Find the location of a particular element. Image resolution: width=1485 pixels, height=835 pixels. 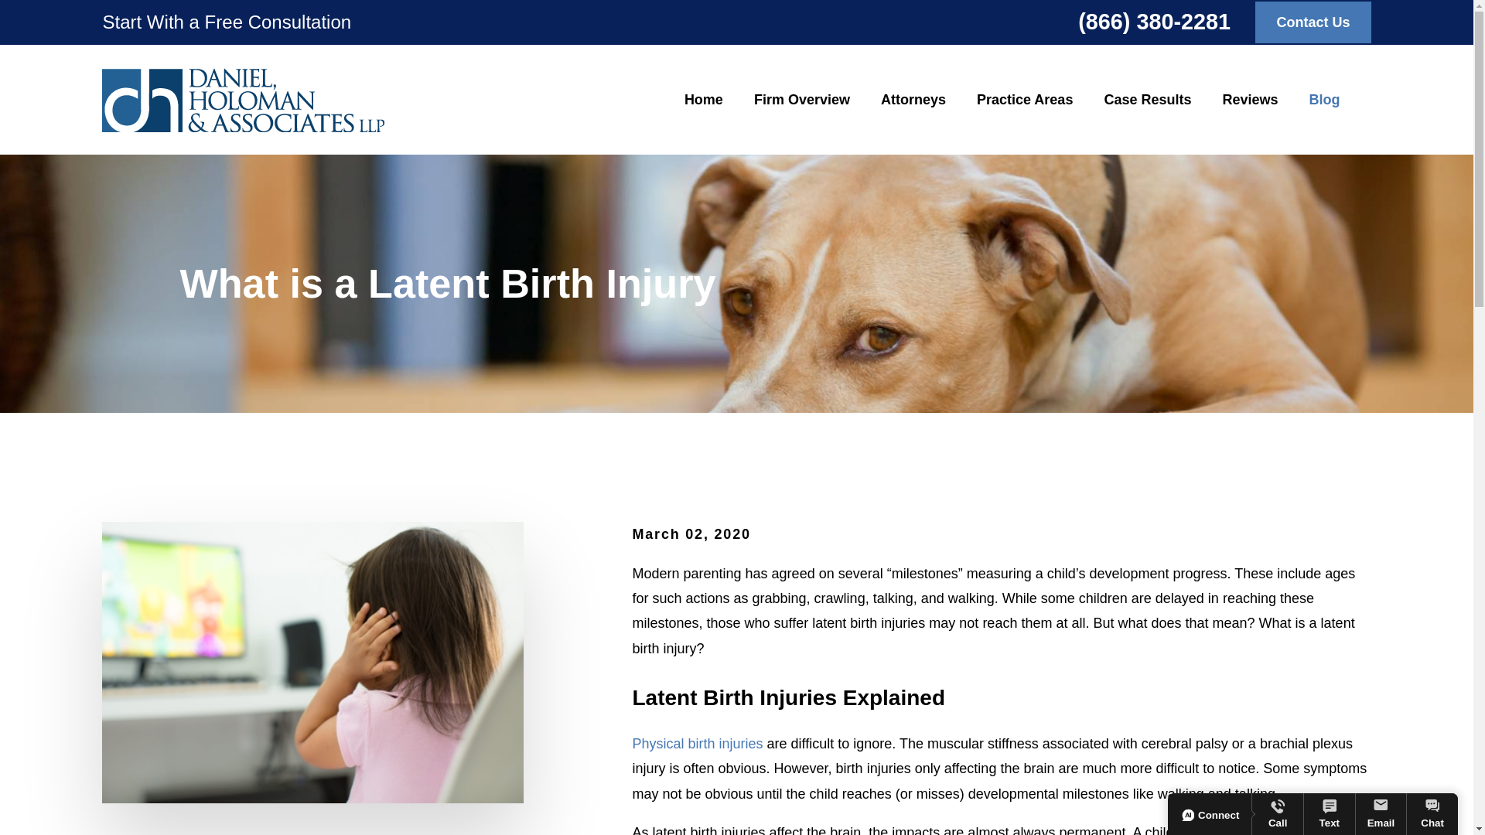

Home is located at coordinates (243, 99).